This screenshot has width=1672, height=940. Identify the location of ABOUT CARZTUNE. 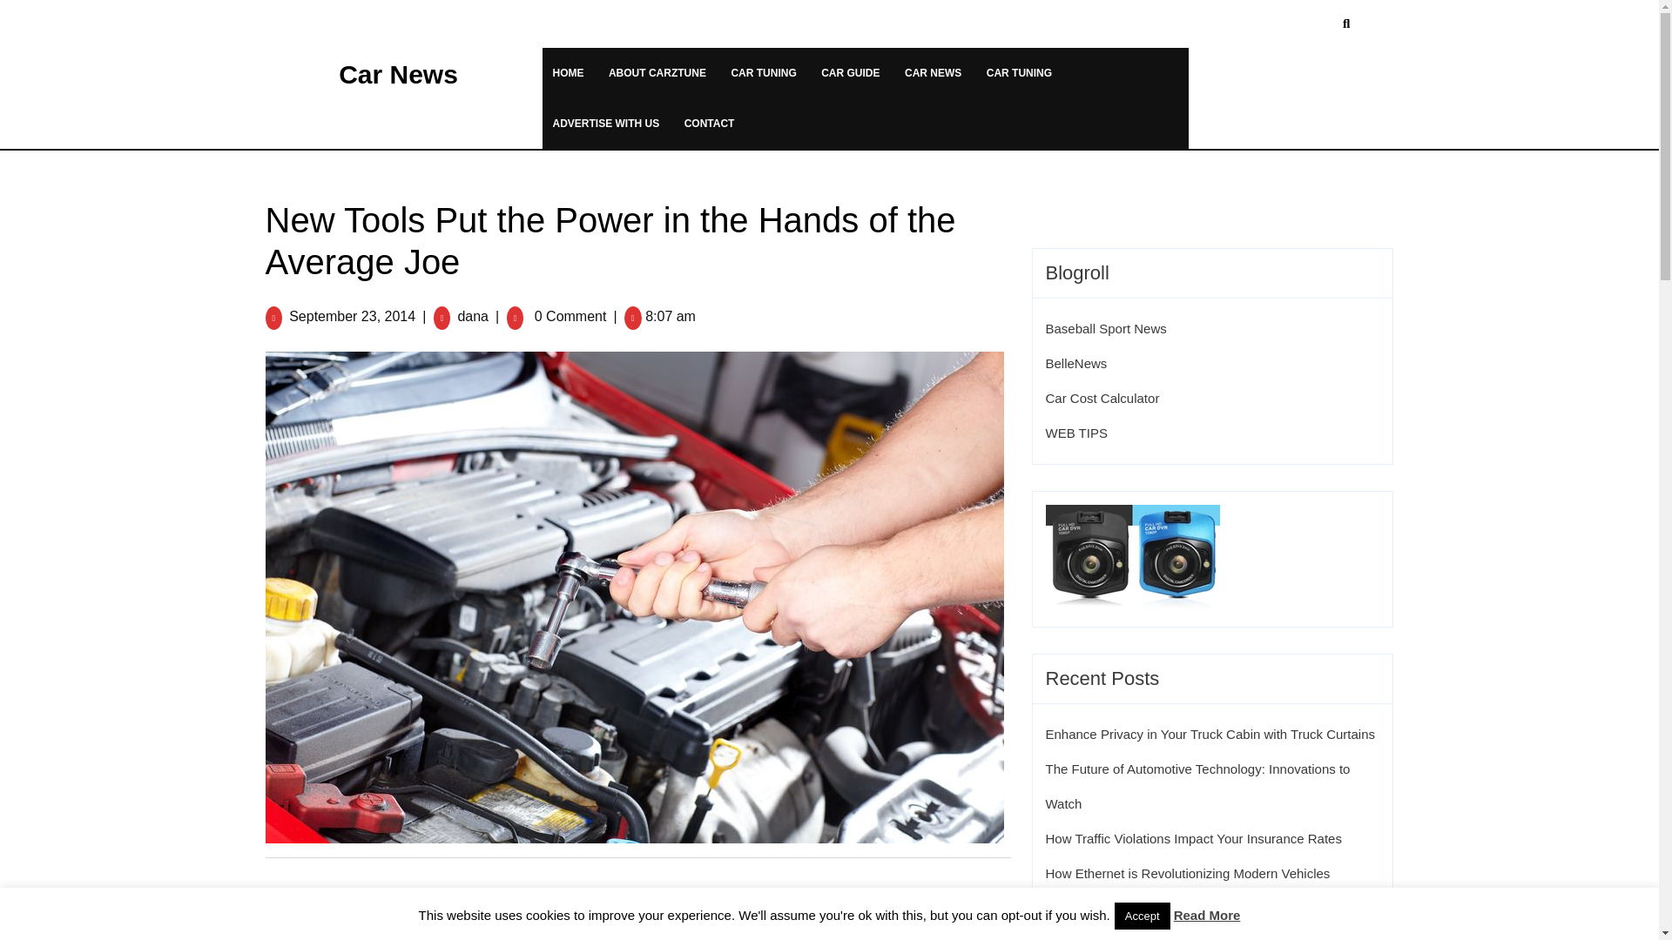
(657, 72).